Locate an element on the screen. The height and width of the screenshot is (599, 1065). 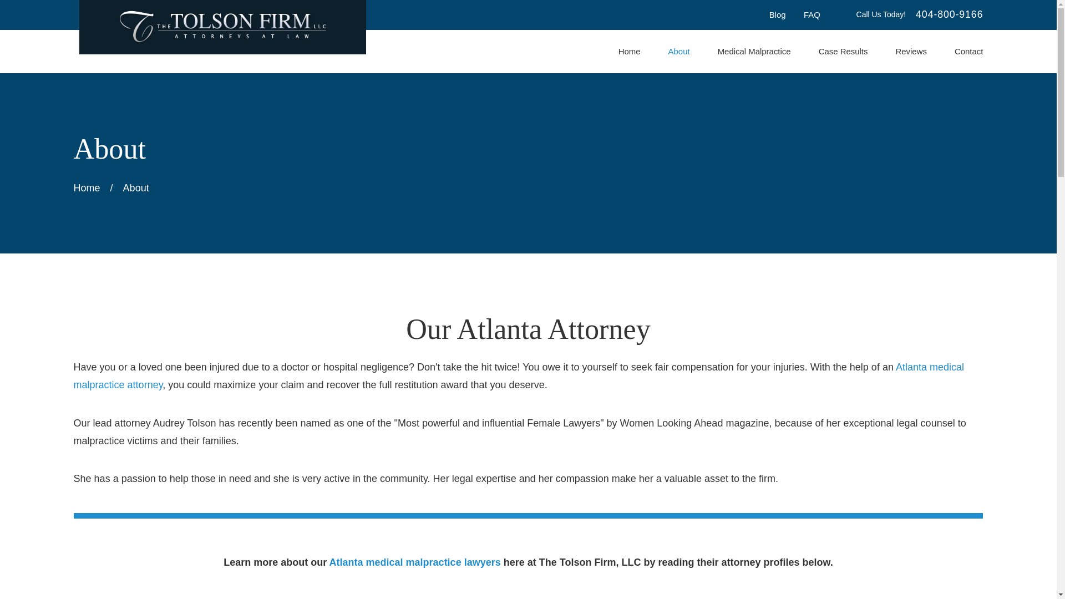
Medical Malpractice is located at coordinates (754, 52).